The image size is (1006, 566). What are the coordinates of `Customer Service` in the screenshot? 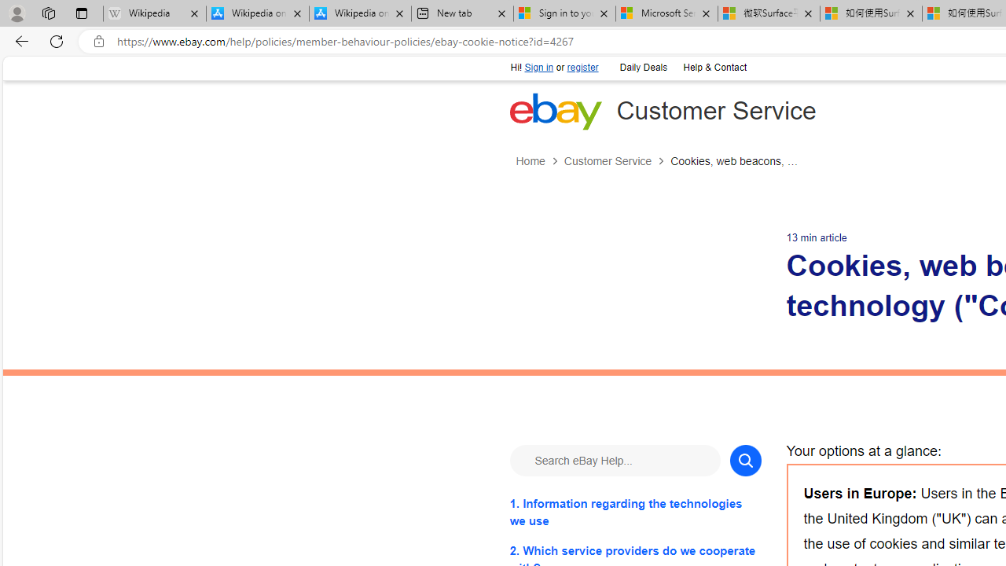 It's located at (607, 161).